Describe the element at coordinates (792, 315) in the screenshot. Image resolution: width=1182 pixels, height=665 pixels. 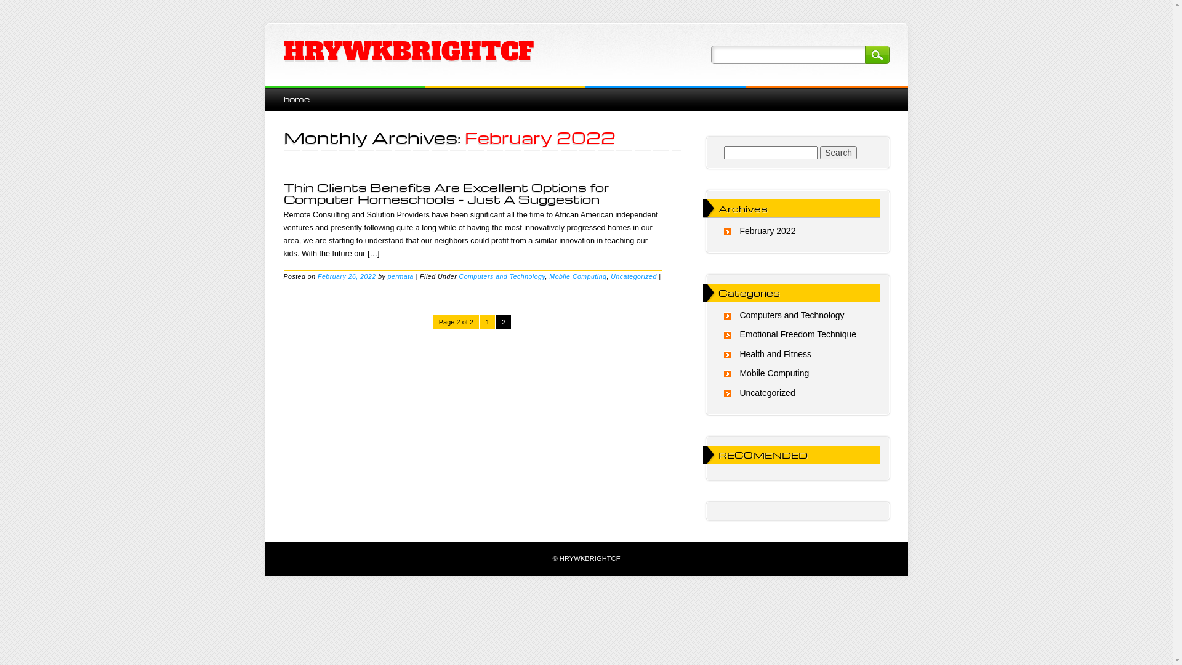
I see `Computers and Technology` at that location.